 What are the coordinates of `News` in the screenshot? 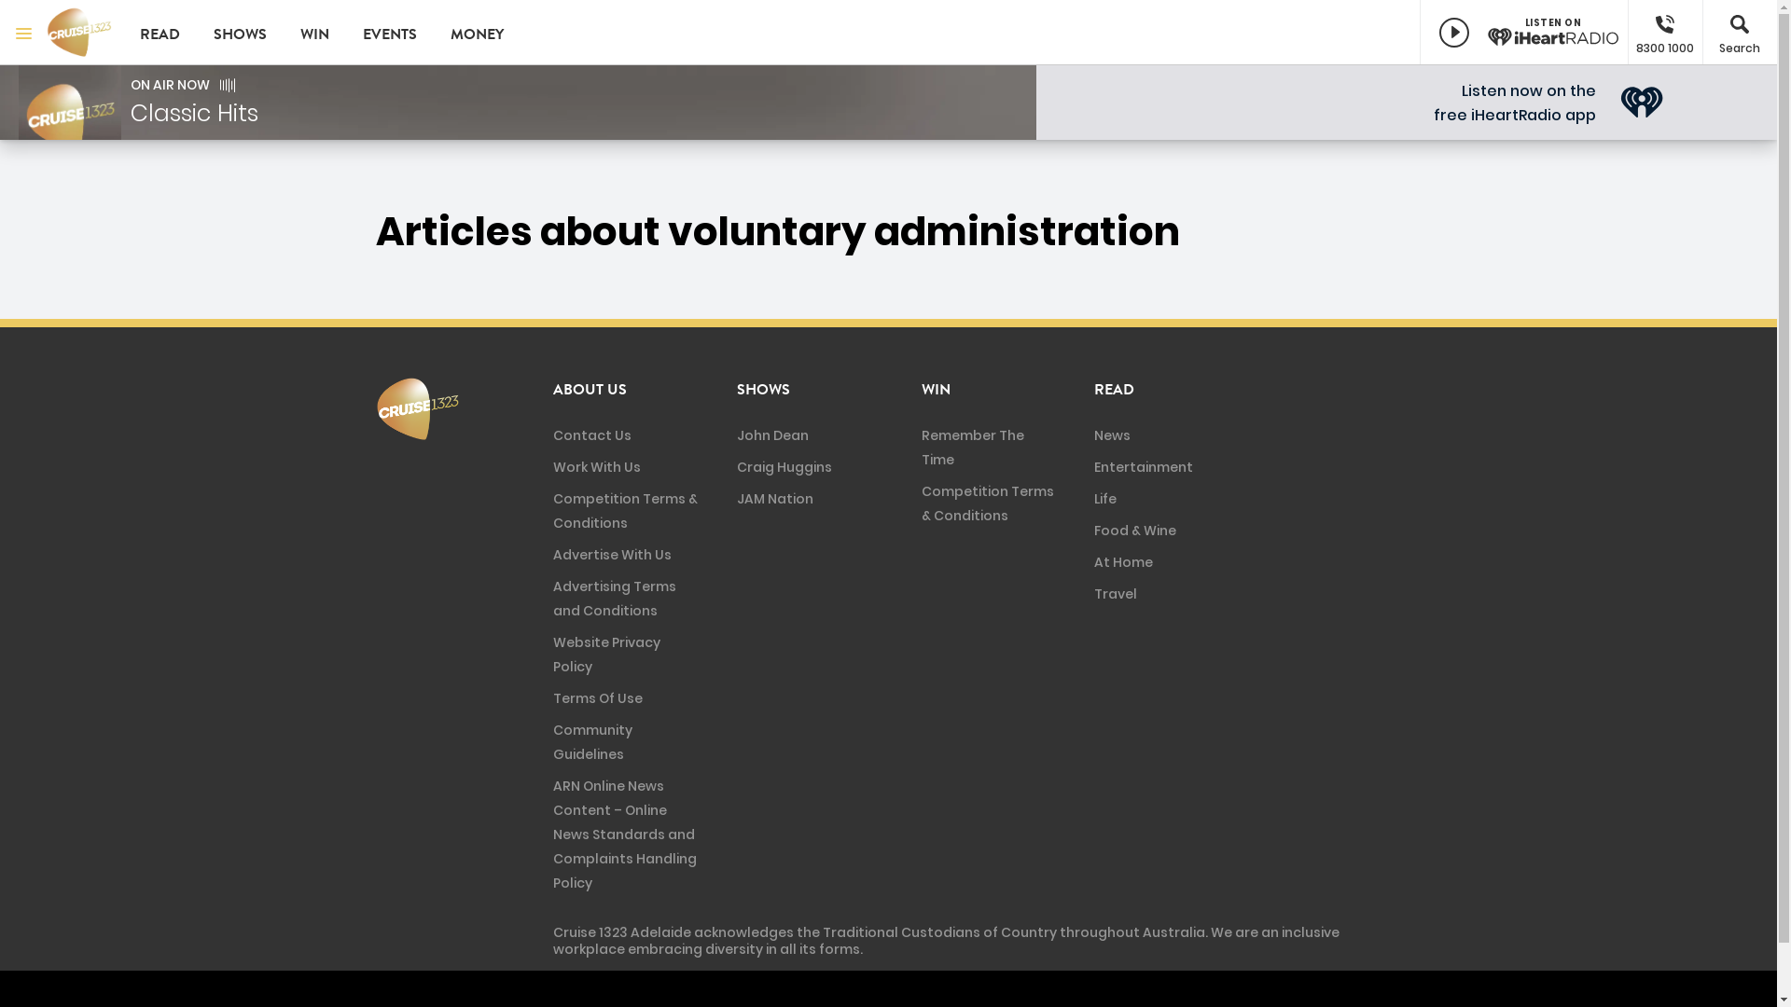 It's located at (1112, 435).